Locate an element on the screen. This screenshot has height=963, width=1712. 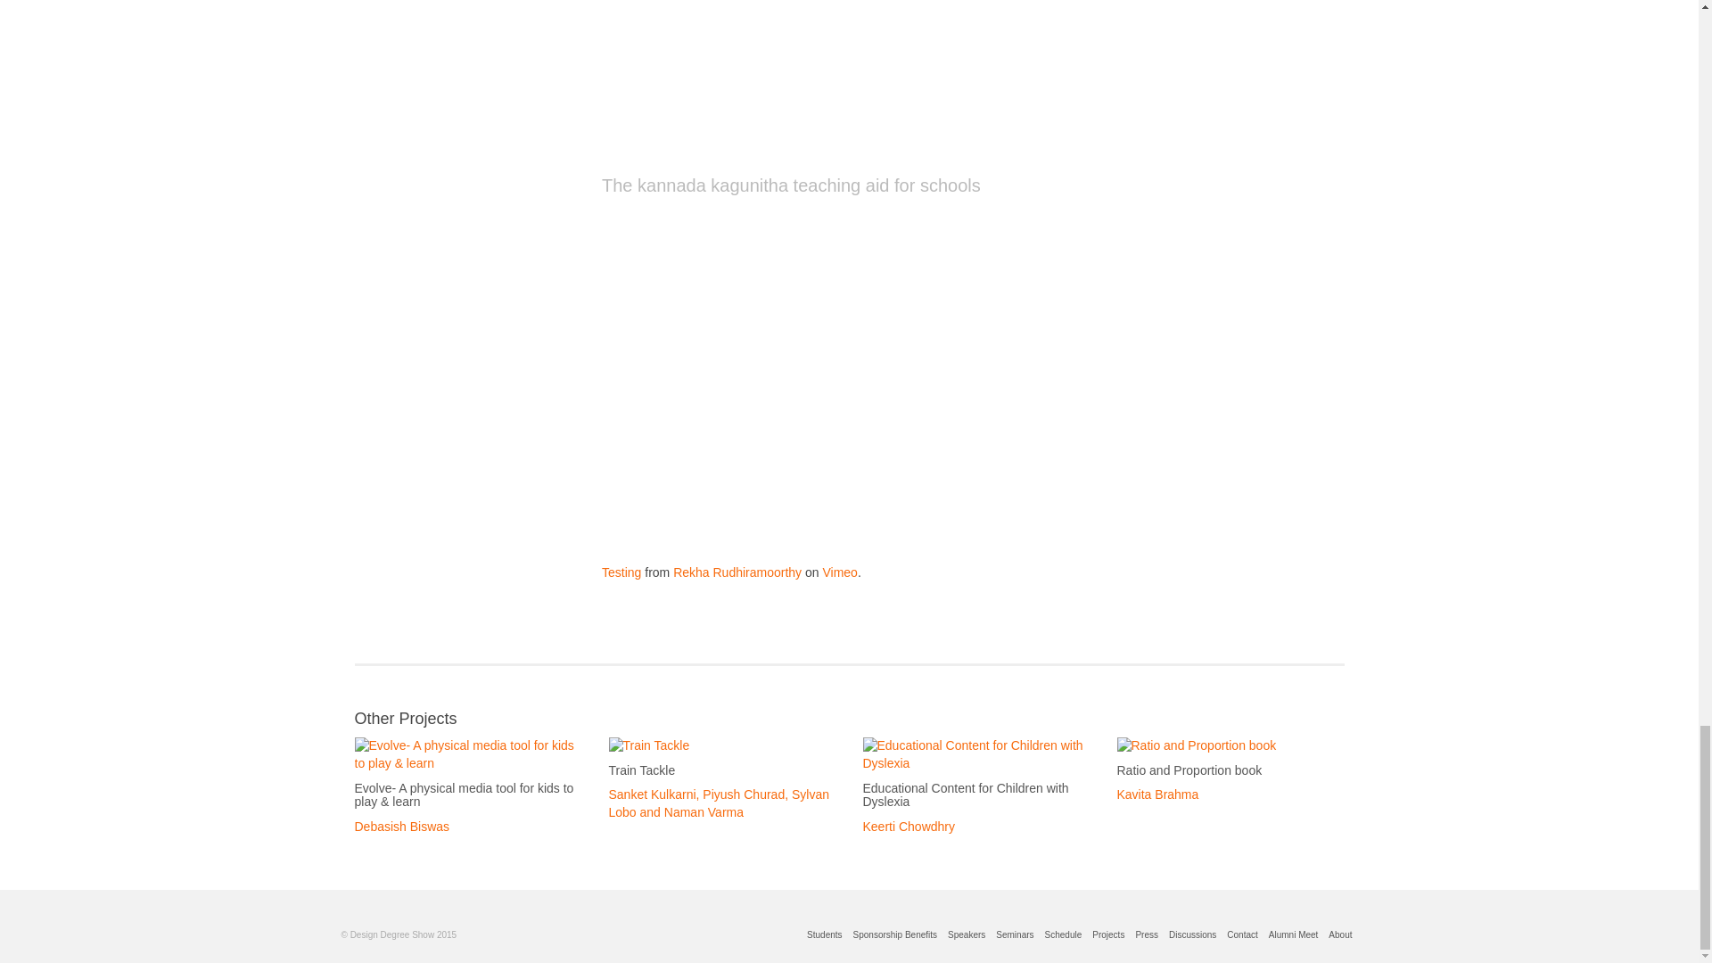
Testing is located at coordinates (621, 572).